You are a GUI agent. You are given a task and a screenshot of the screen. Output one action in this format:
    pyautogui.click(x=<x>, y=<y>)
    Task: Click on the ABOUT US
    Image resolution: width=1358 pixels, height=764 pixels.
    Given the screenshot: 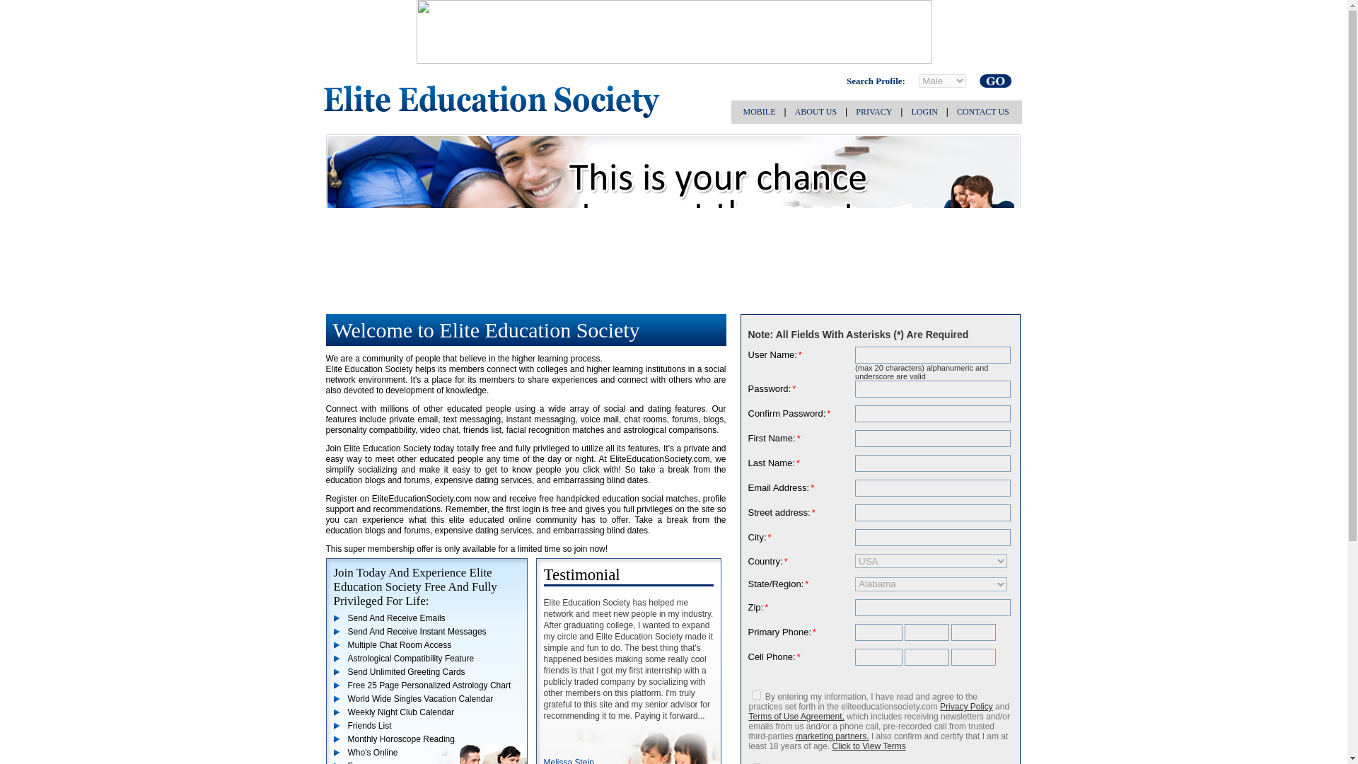 What is the action you would take?
    pyautogui.click(x=815, y=112)
    